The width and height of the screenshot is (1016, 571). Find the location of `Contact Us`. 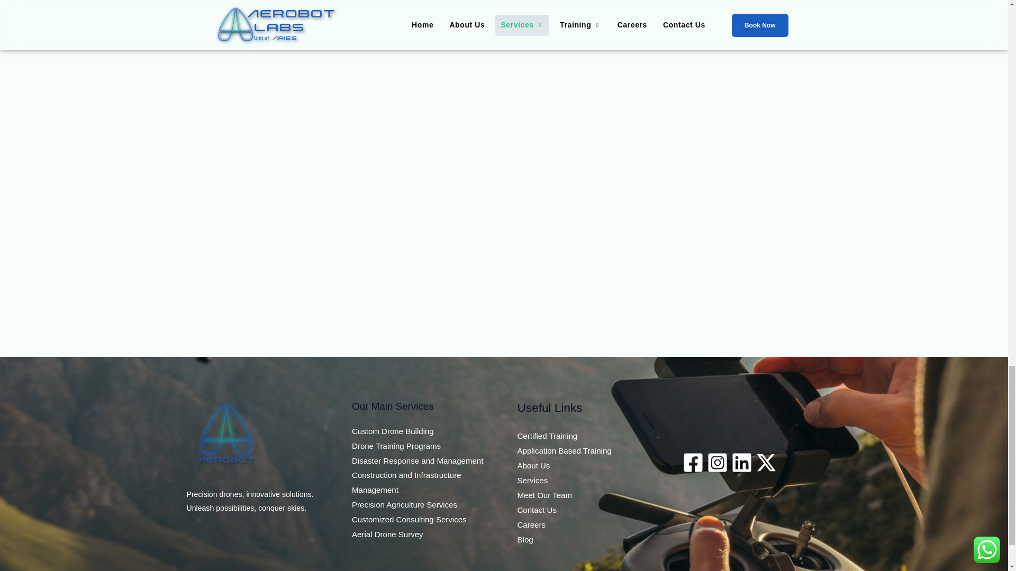

Contact Us is located at coordinates (537, 510).